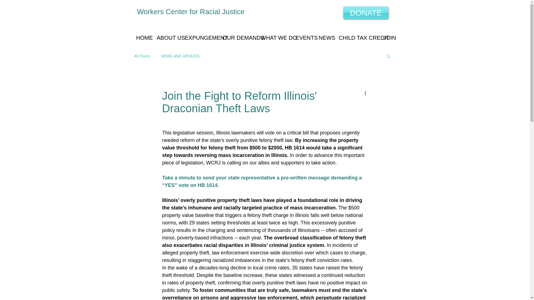  I want to click on EVENTS, so click(303, 36).